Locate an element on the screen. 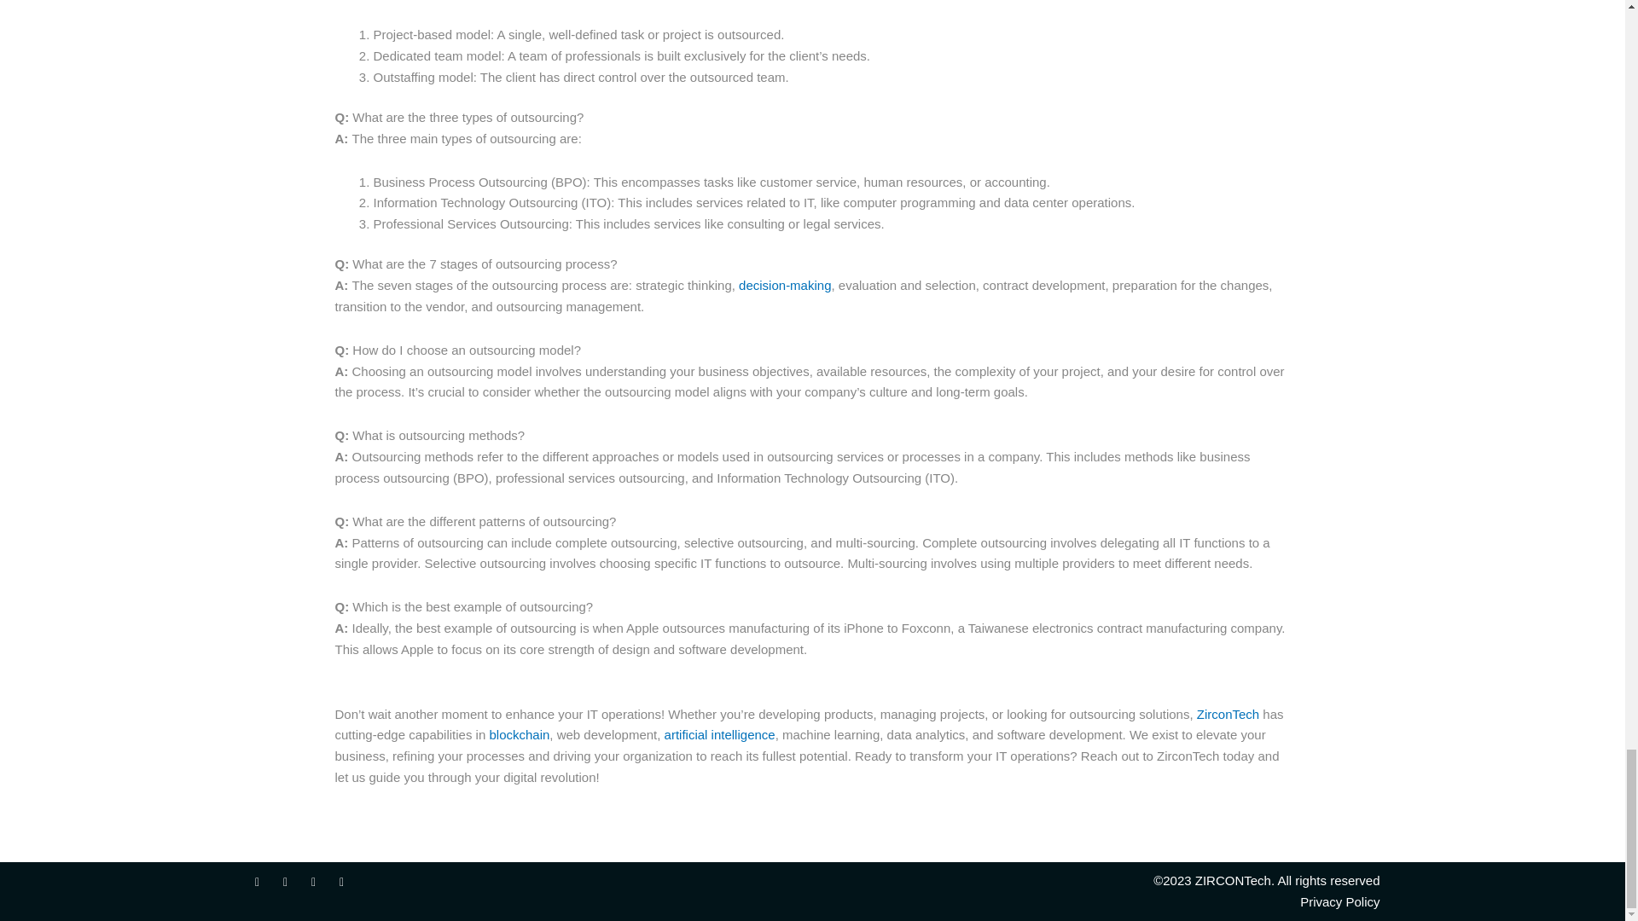  Instagram is located at coordinates (314, 882).